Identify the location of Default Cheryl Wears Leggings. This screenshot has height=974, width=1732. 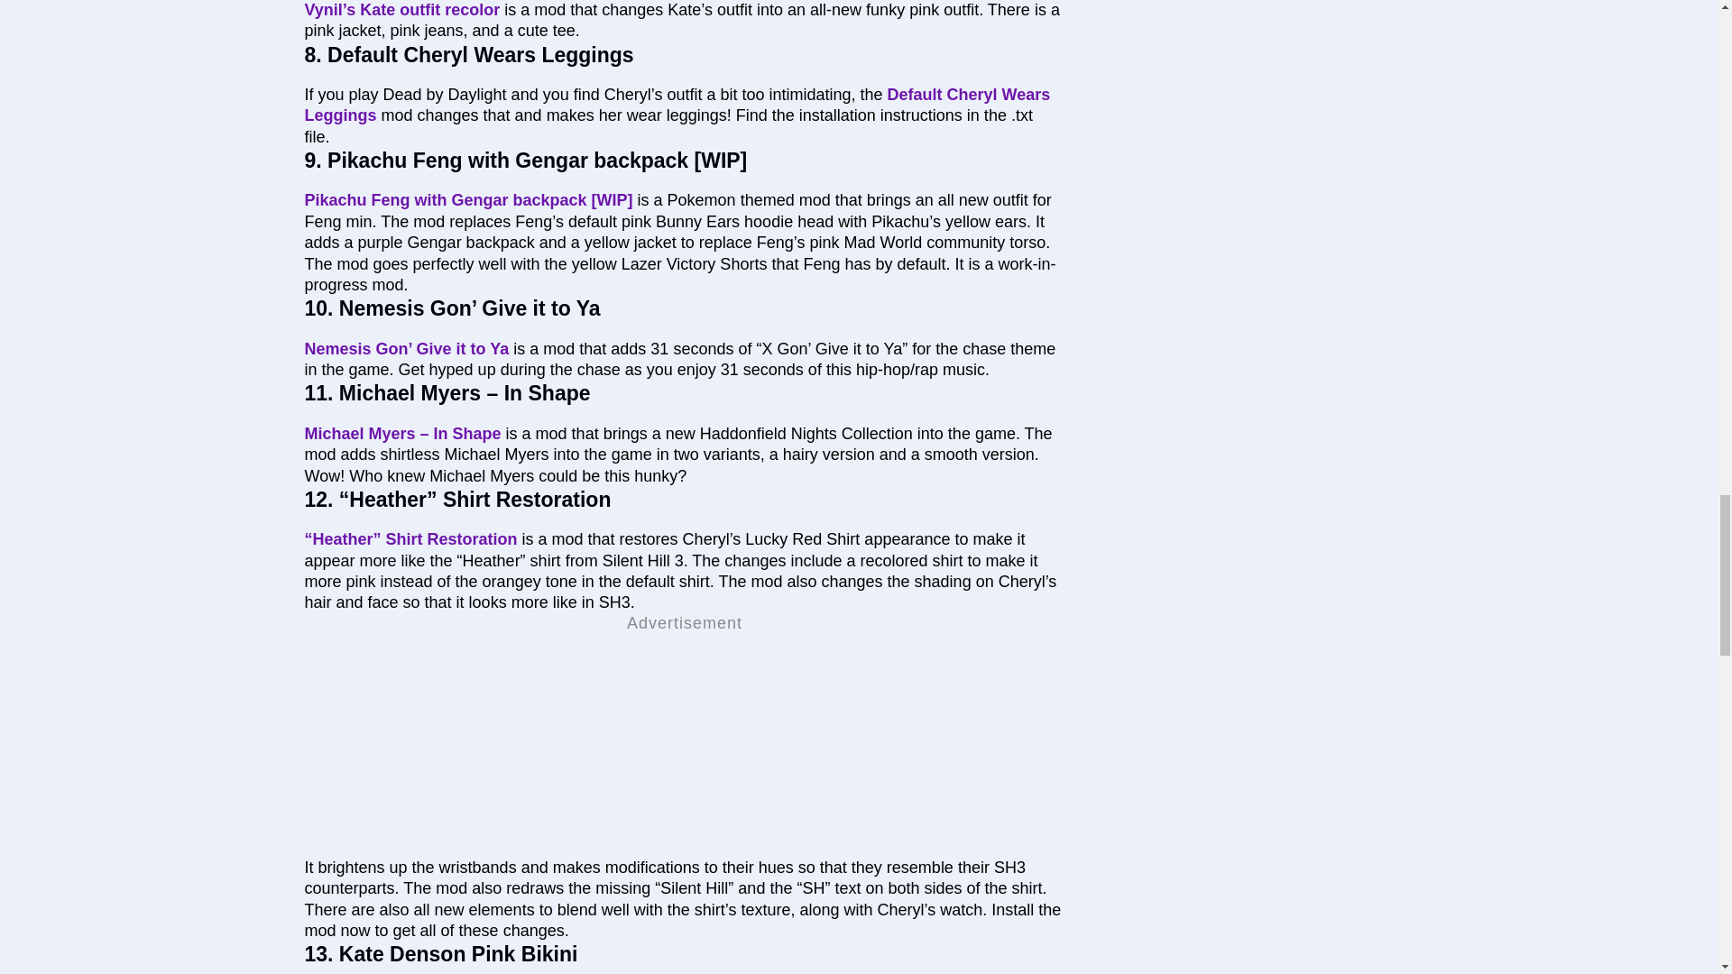
(677, 105).